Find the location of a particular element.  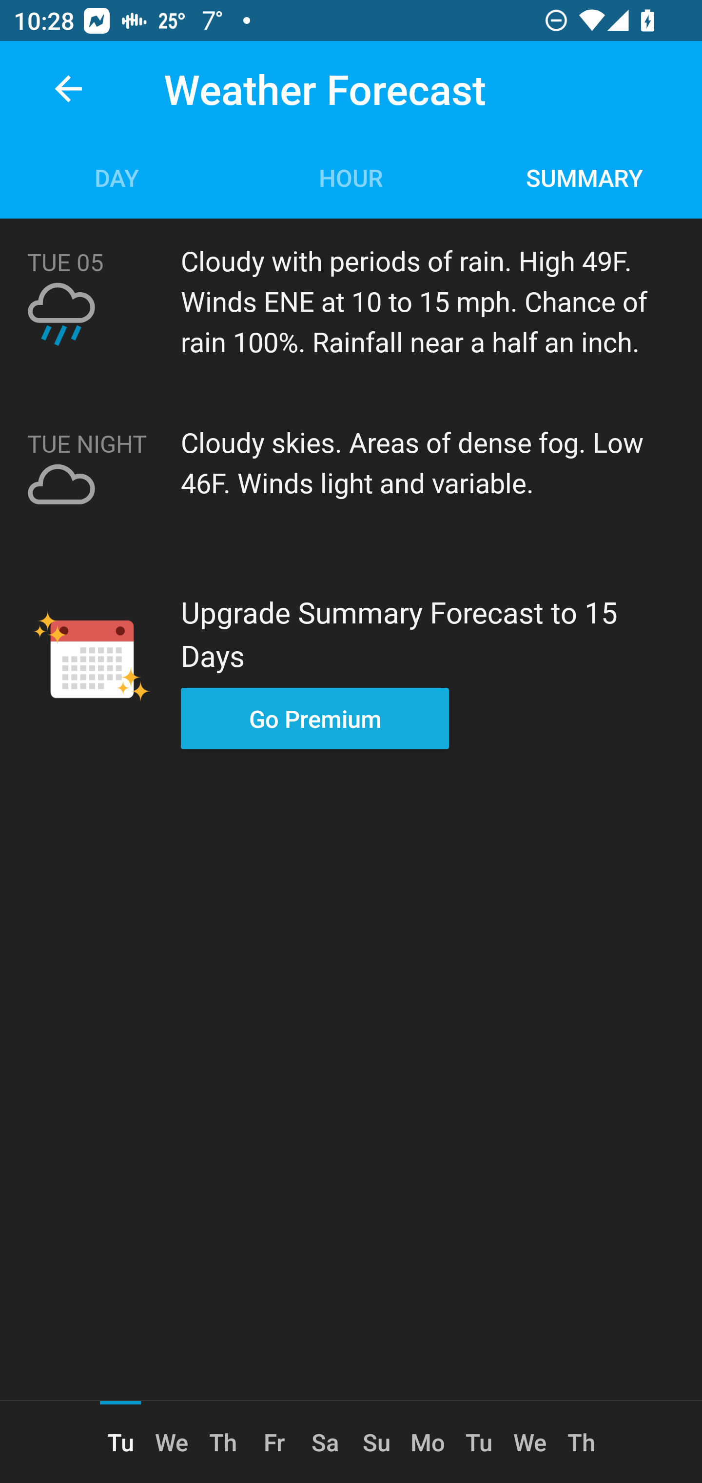

Day Tab DAY is located at coordinates (117, 177).